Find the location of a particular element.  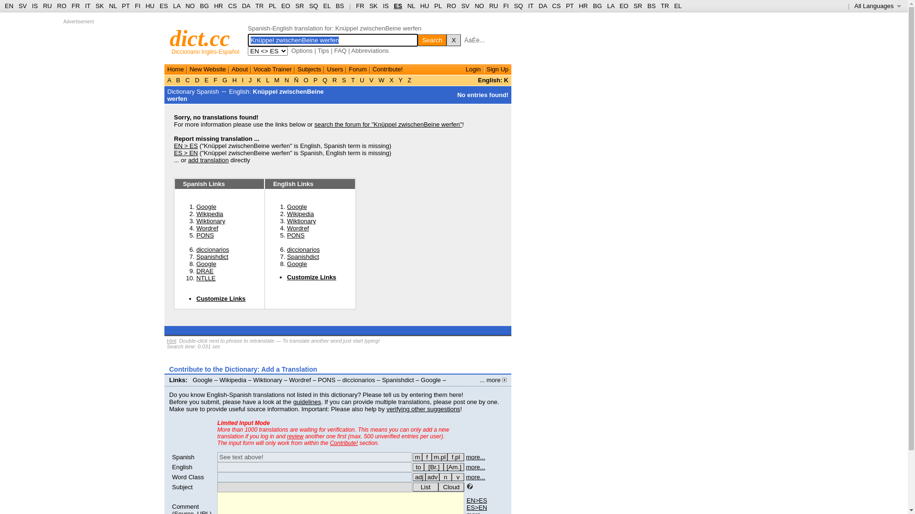

ES is located at coordinates (164, 6).